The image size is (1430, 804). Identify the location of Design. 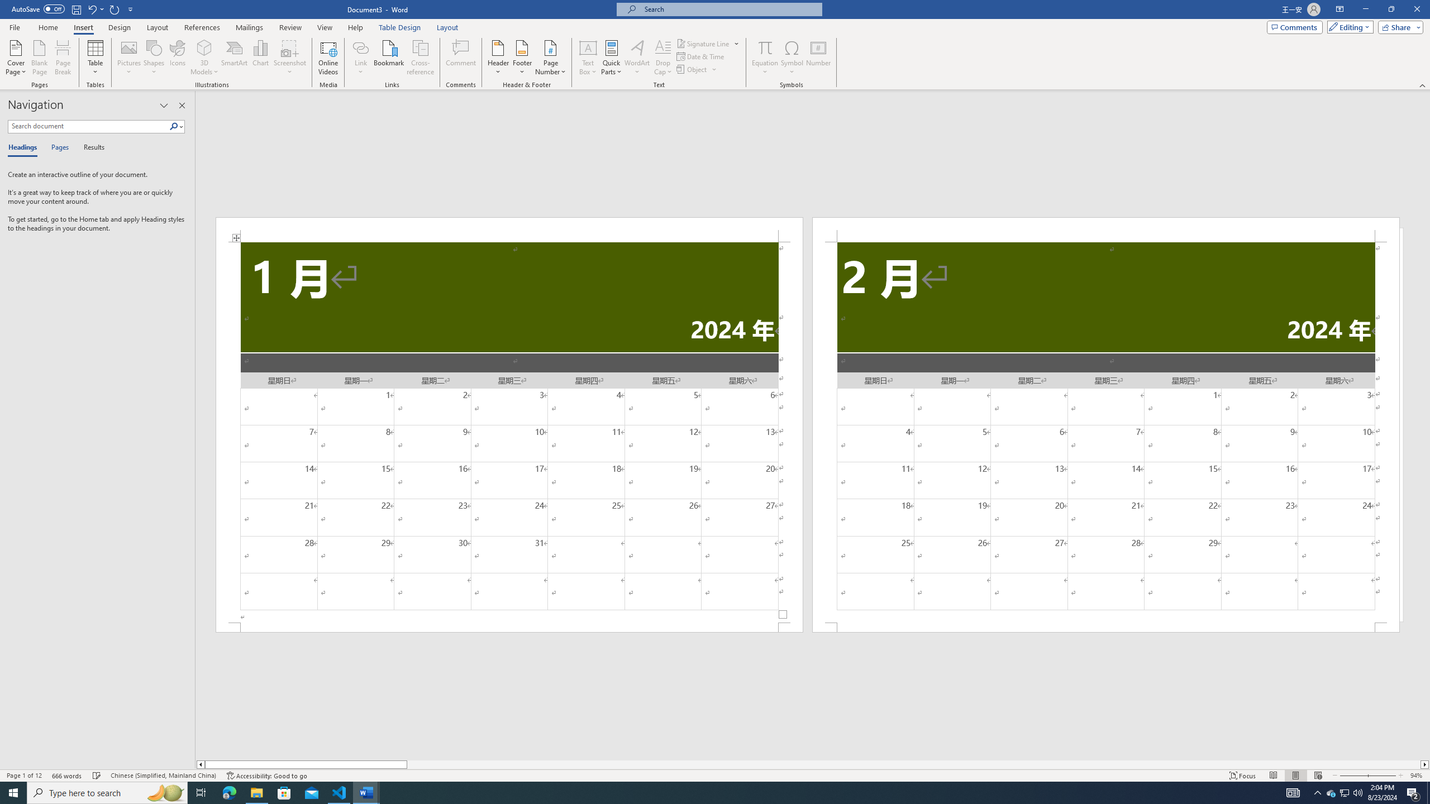
(120, 27).